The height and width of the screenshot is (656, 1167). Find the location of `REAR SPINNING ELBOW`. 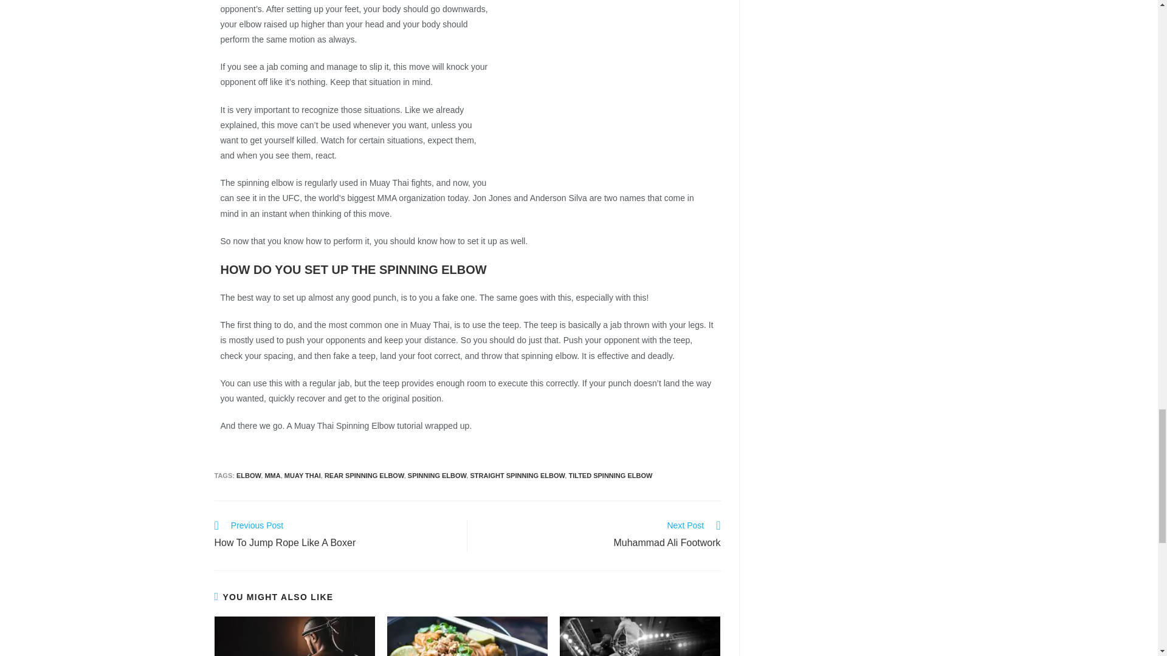

REAR SPINNING ELBOW is located at coordinates (248, 475).